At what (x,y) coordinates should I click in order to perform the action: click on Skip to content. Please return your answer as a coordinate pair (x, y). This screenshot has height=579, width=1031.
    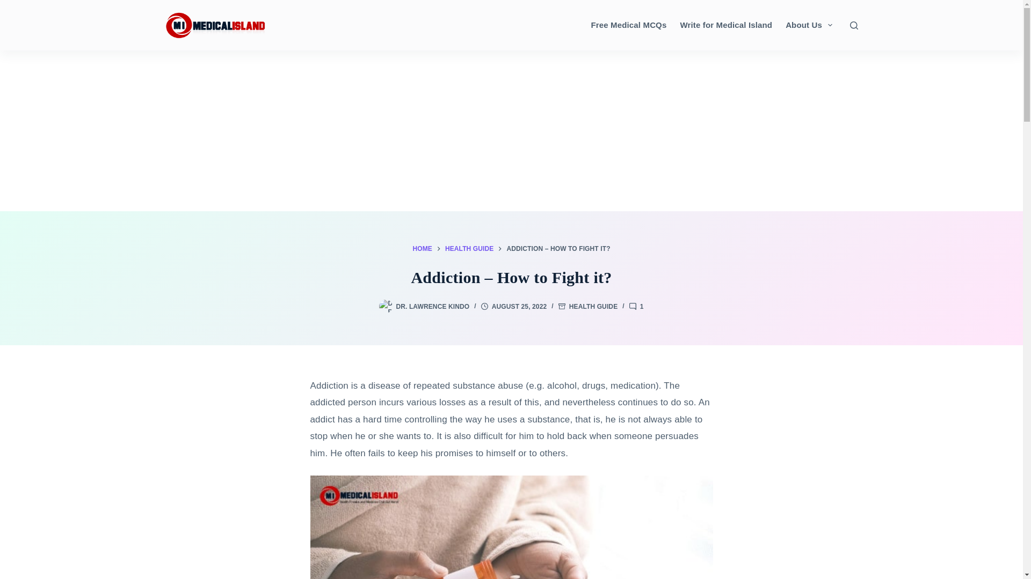
    Looking at the image, I should click on (11, 5).